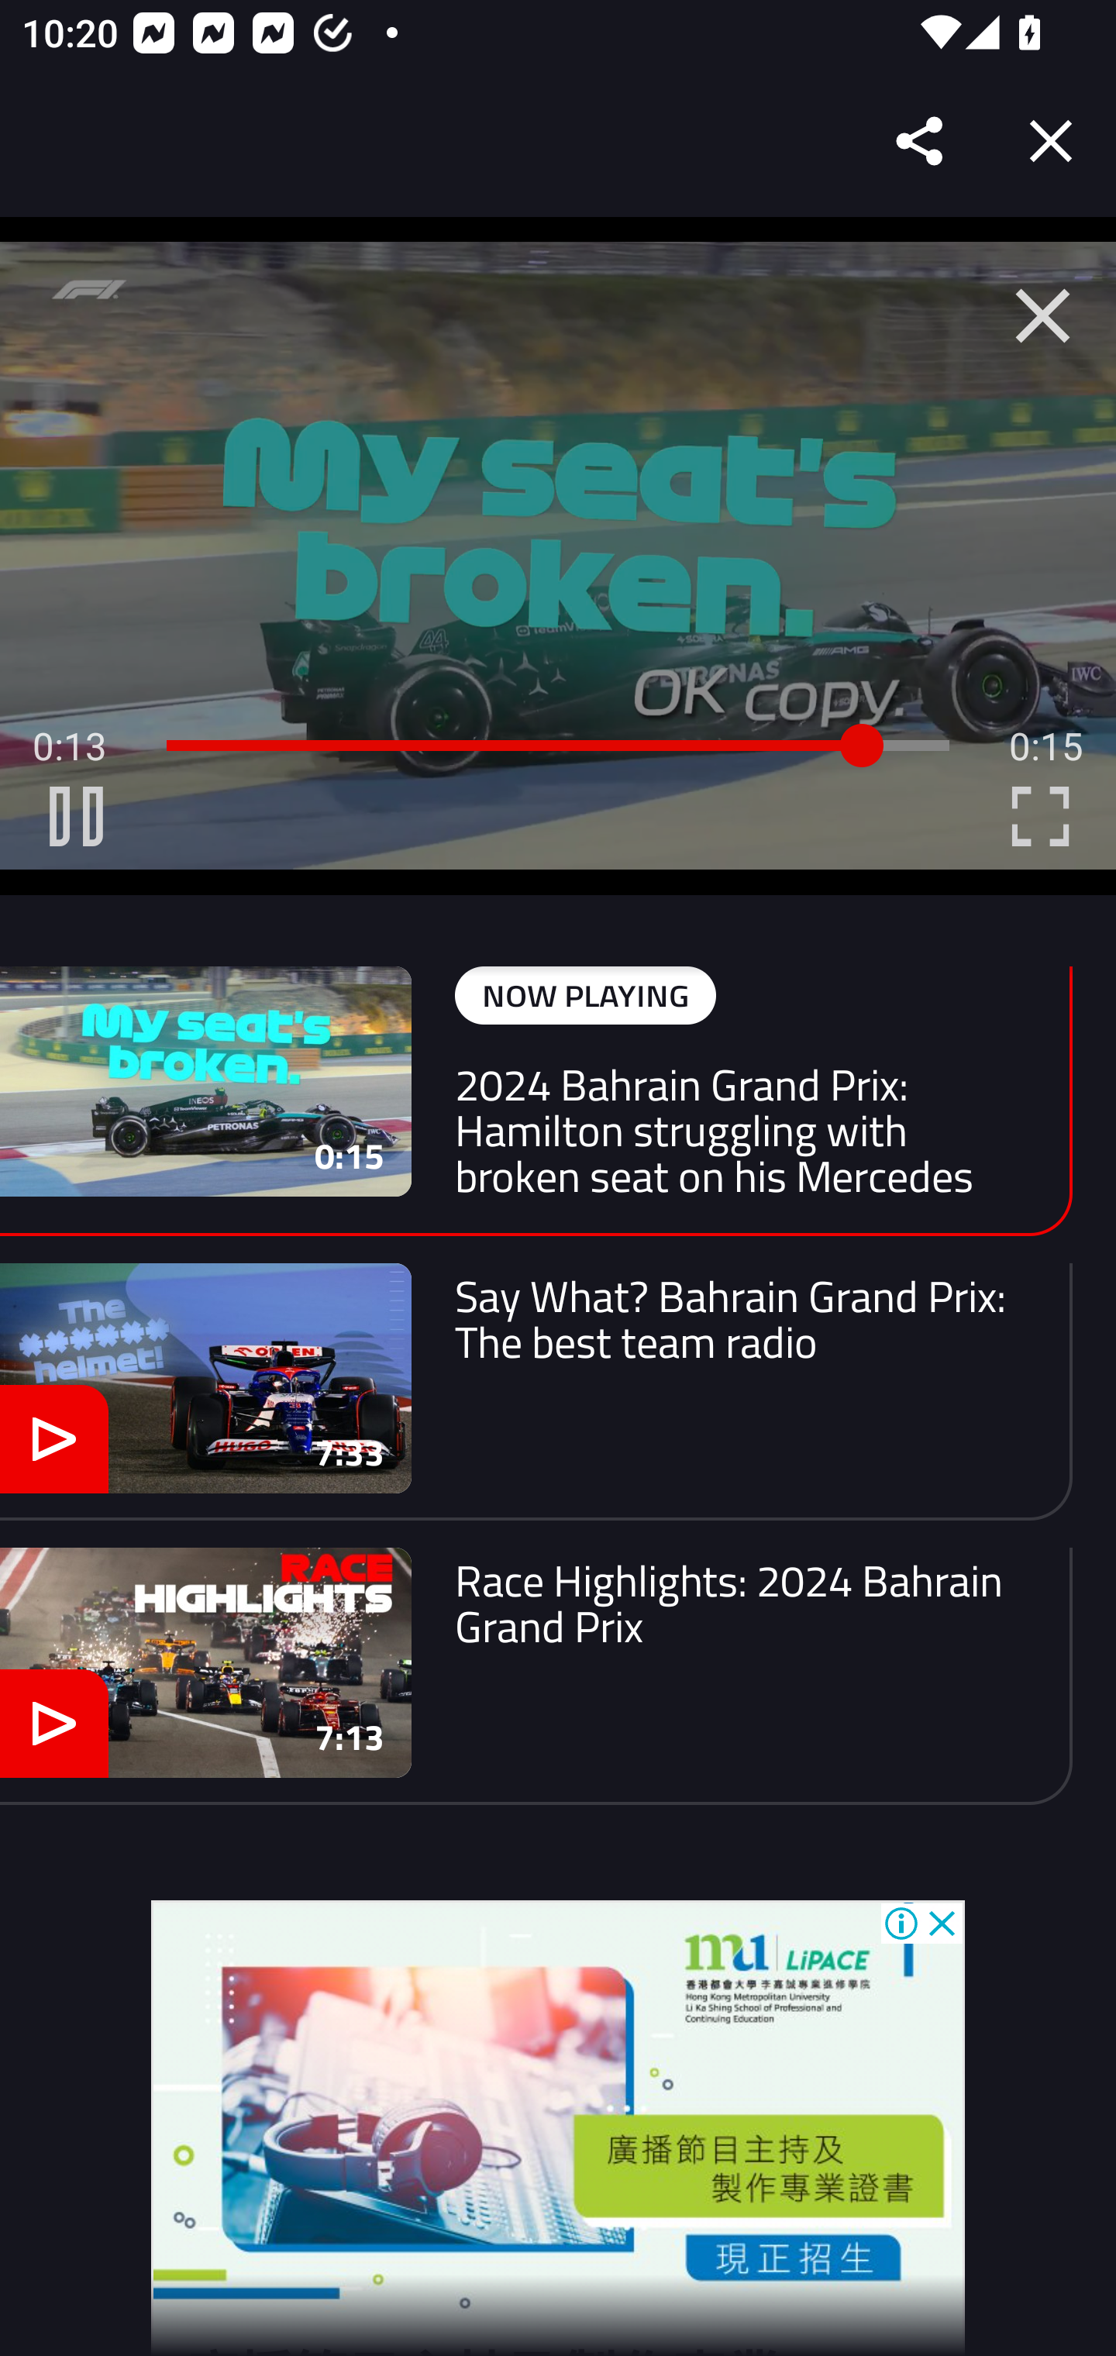 This screenshot has height=2356, width=1116. Describe the element at coordinates (1040, 816) in the screenshot. I see `C Enter Fullscreen` at that location.